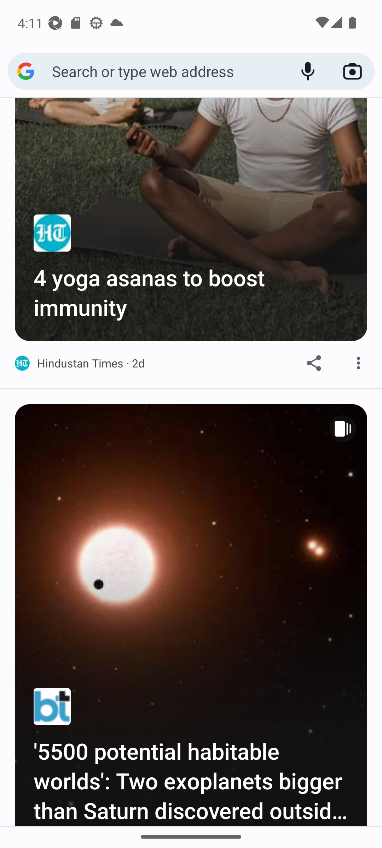 The width and height of the screenshot is (382, 848). Describe the element at coordinates (314, 363) in the screenshot. I see `Share 4 yoga asanas to boost immunity` at that location.